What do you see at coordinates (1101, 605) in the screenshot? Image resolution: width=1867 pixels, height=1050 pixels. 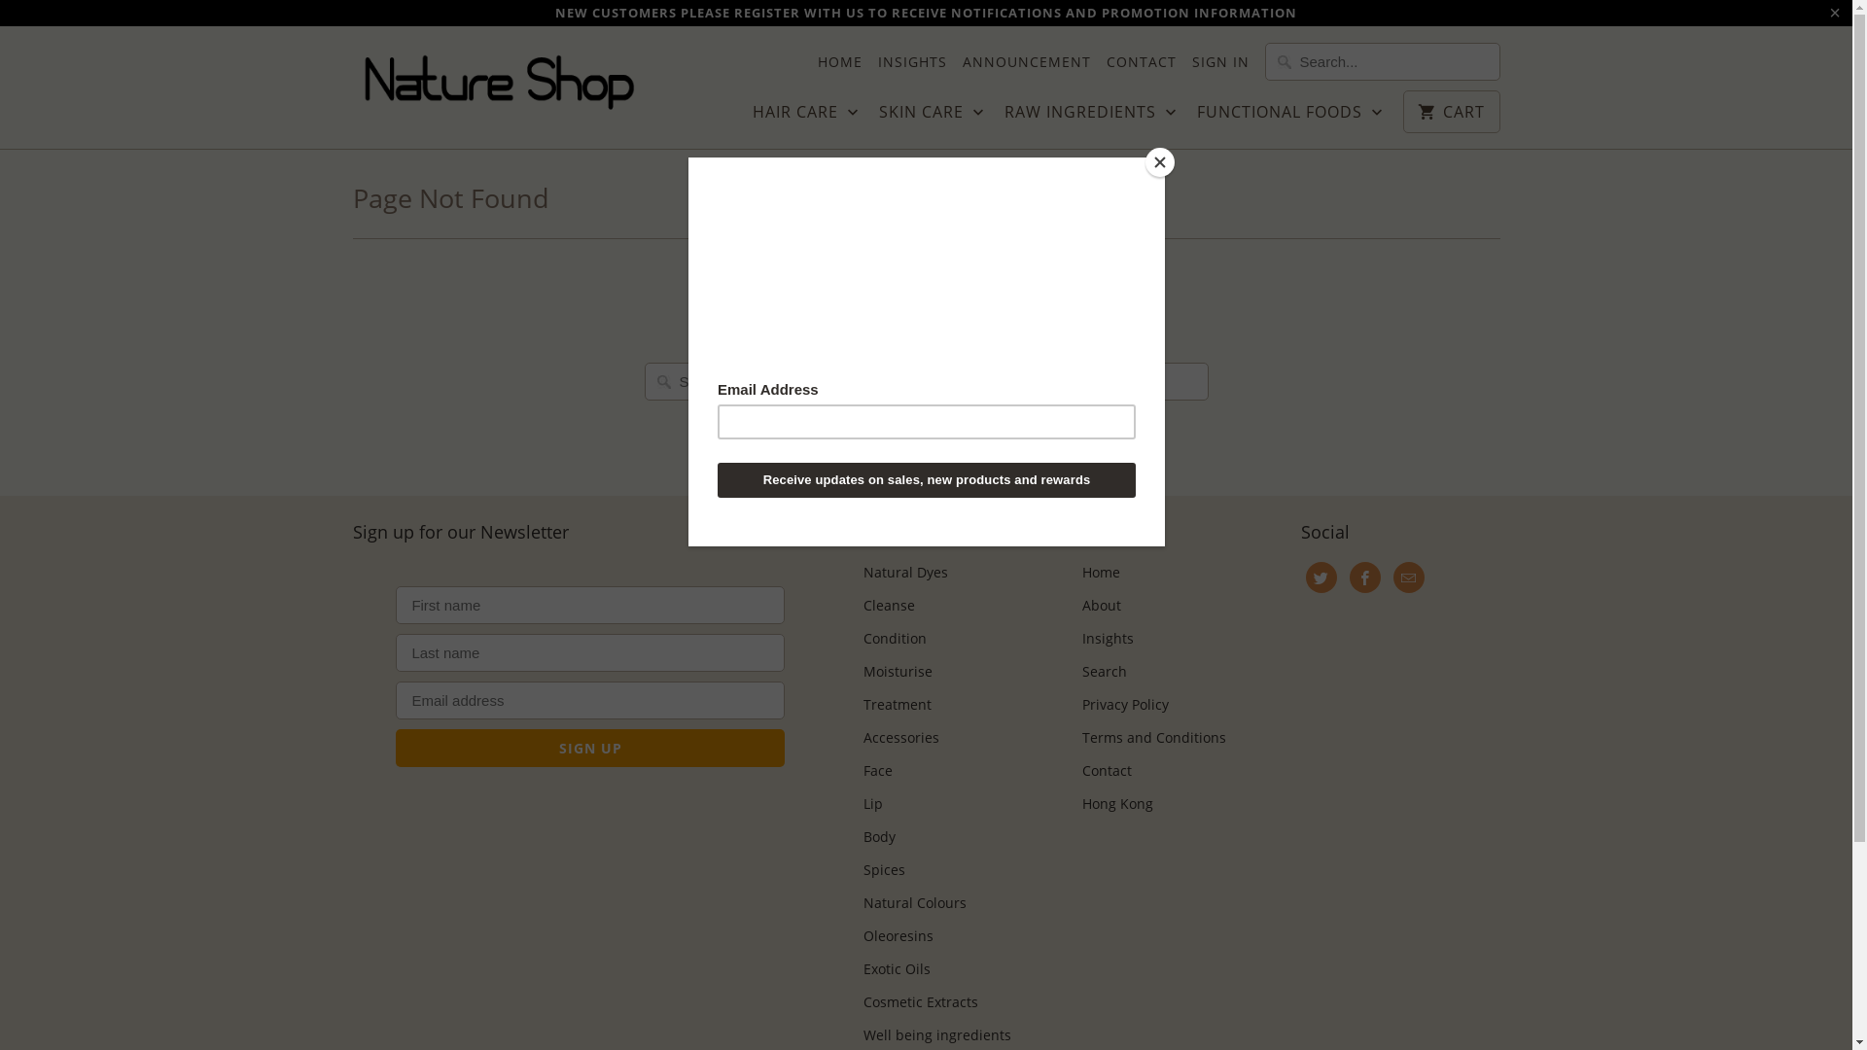 I see `About` at bounding box center [1101, 605].